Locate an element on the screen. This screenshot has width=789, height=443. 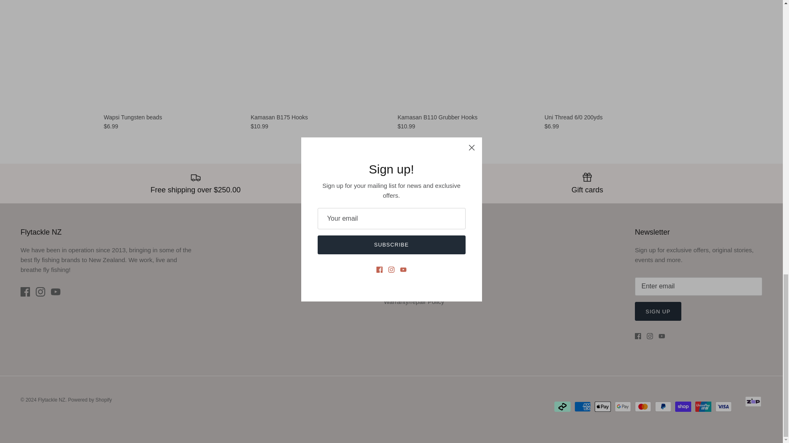
Facebook is located at coordinates (25, 291).